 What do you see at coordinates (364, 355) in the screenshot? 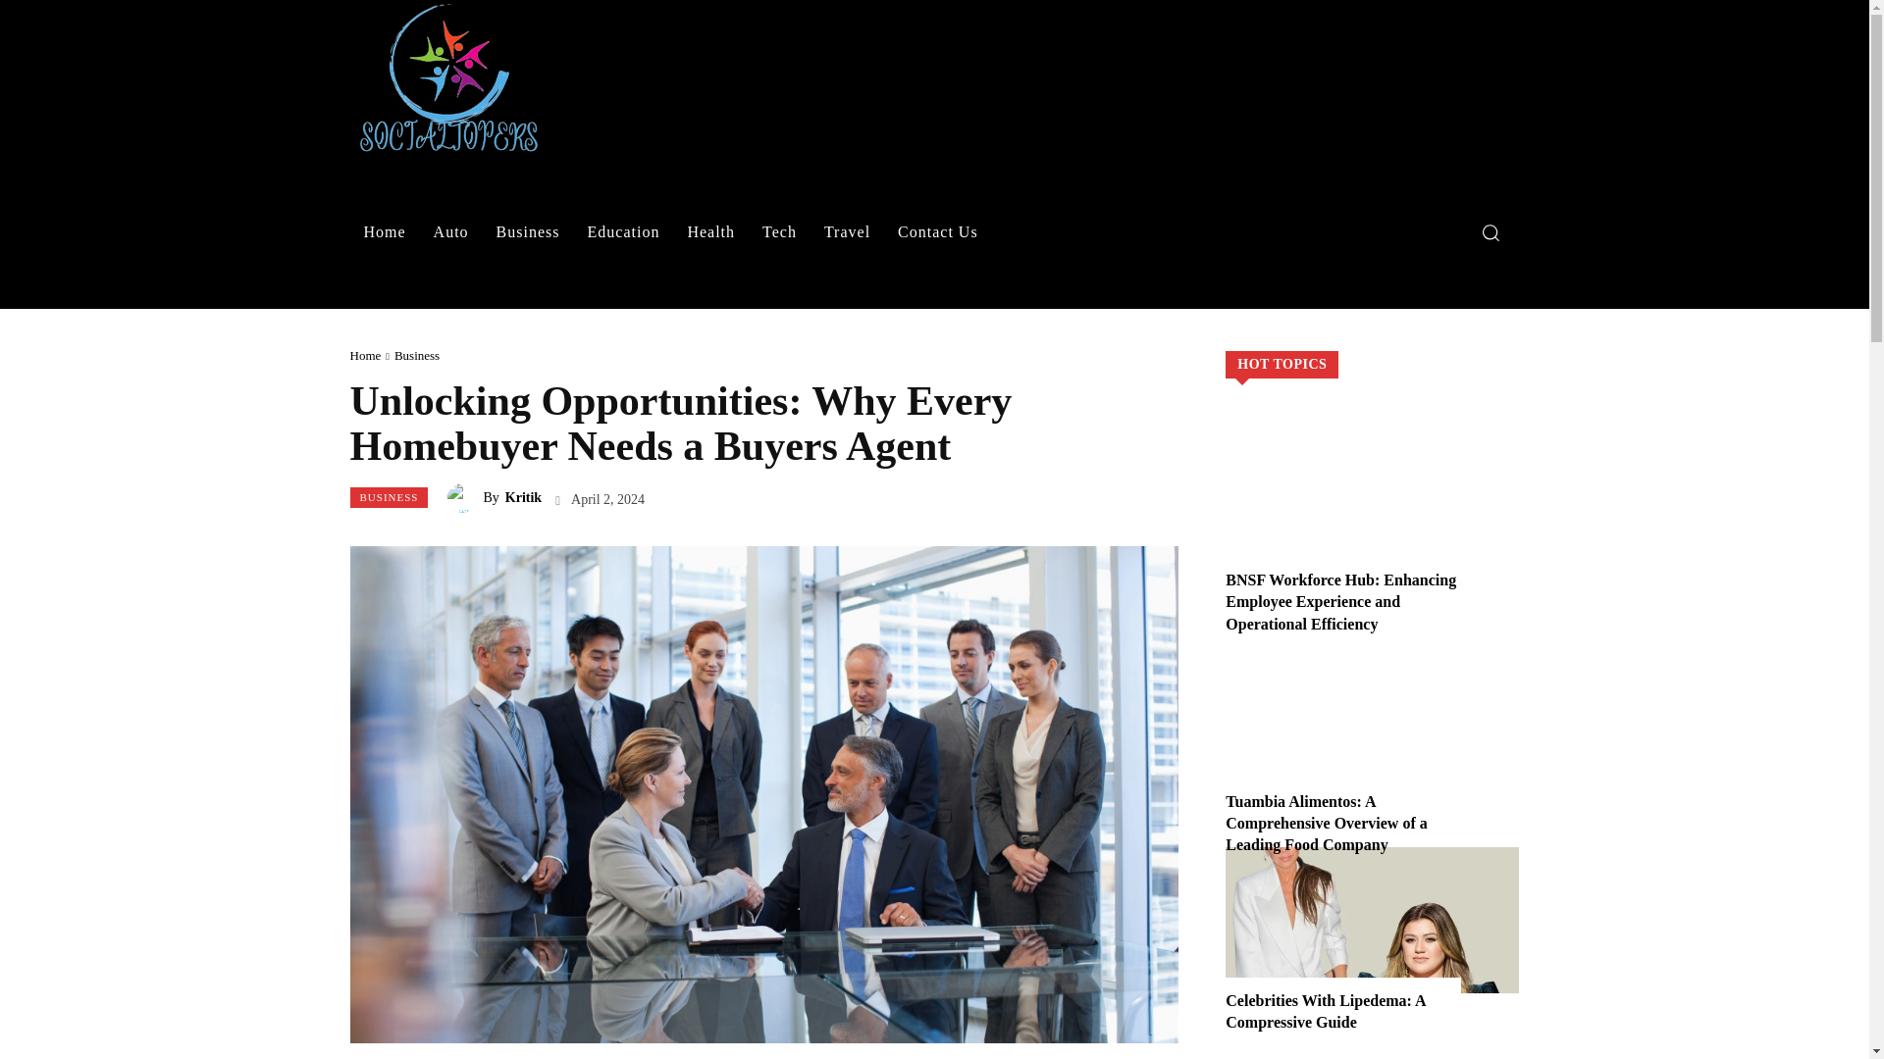
I see `Home` at bounding box center [364, 355].